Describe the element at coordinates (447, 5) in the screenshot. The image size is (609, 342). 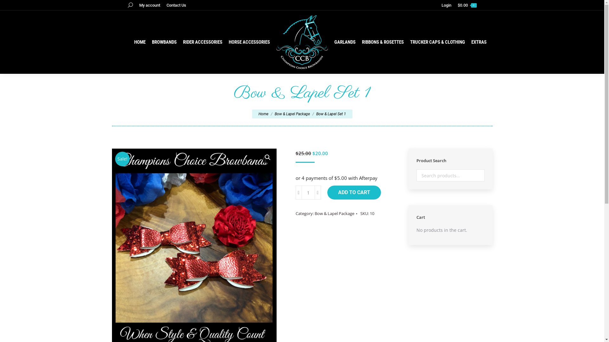
I see `Login` at that location.